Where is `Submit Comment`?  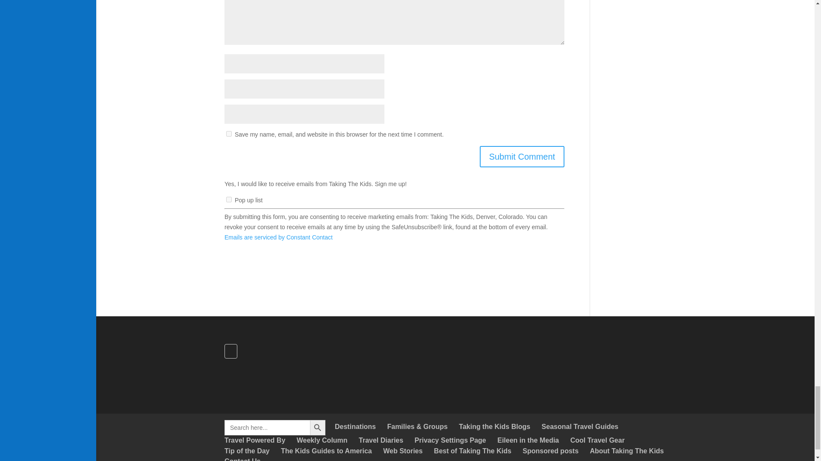
Submit Comment is located at coordinates (522, 157).